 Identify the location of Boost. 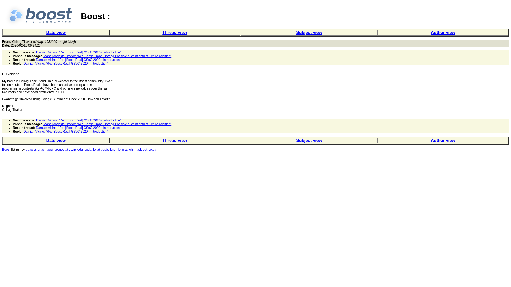
(6, 150).